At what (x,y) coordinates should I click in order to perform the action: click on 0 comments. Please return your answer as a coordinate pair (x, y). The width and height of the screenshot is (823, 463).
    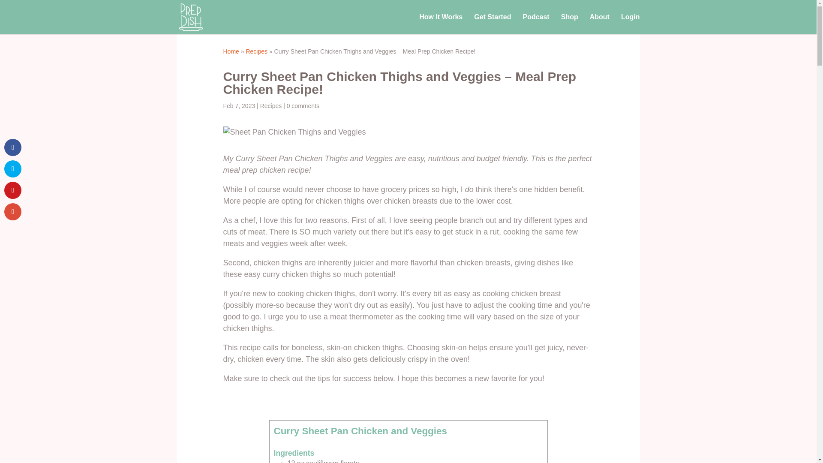
    Looking at the image, I should click on (303, 105).